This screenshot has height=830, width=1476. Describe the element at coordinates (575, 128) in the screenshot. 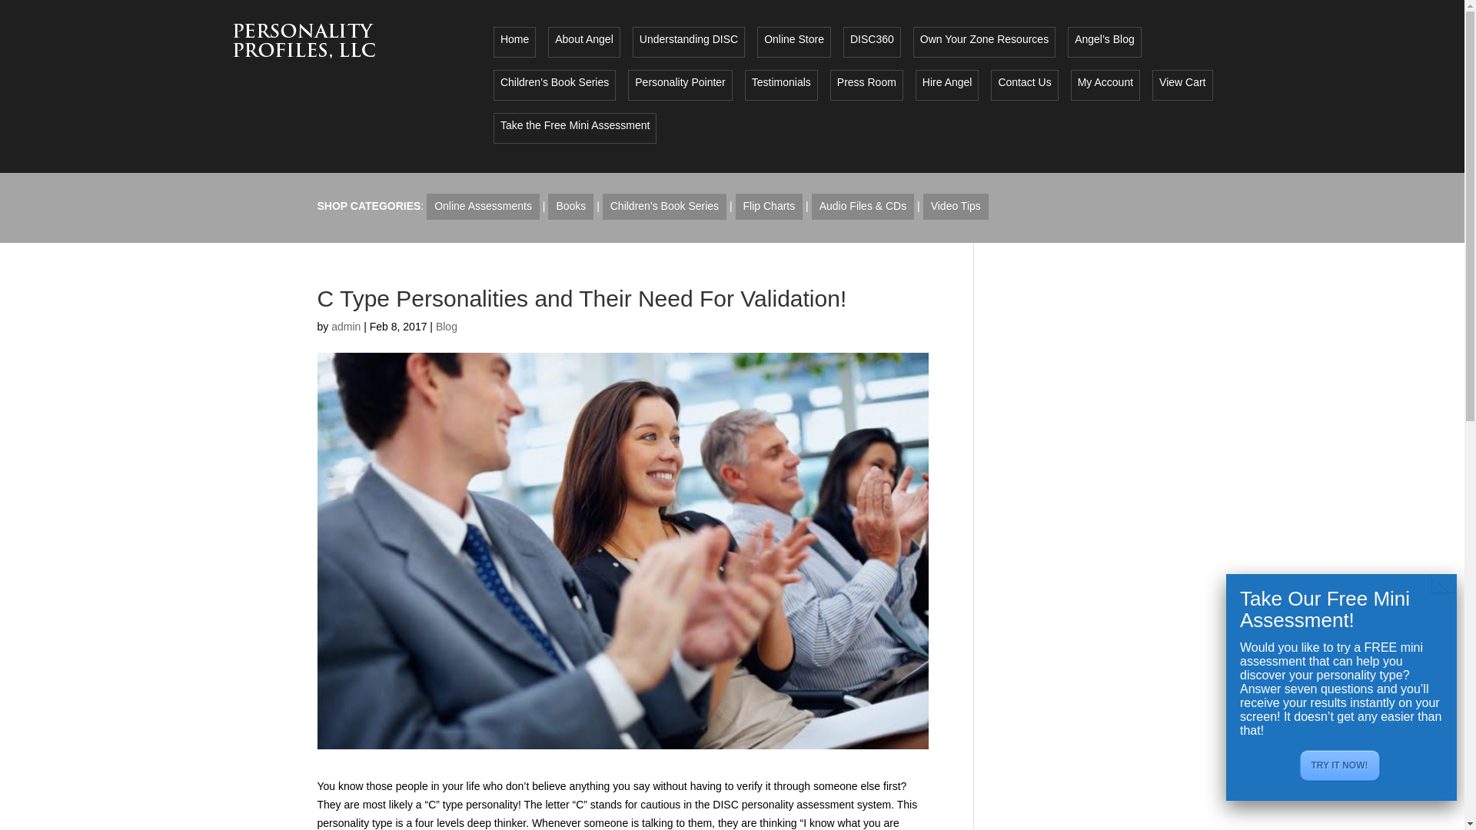

I see `Take the Free Mini Assessment` at that location.